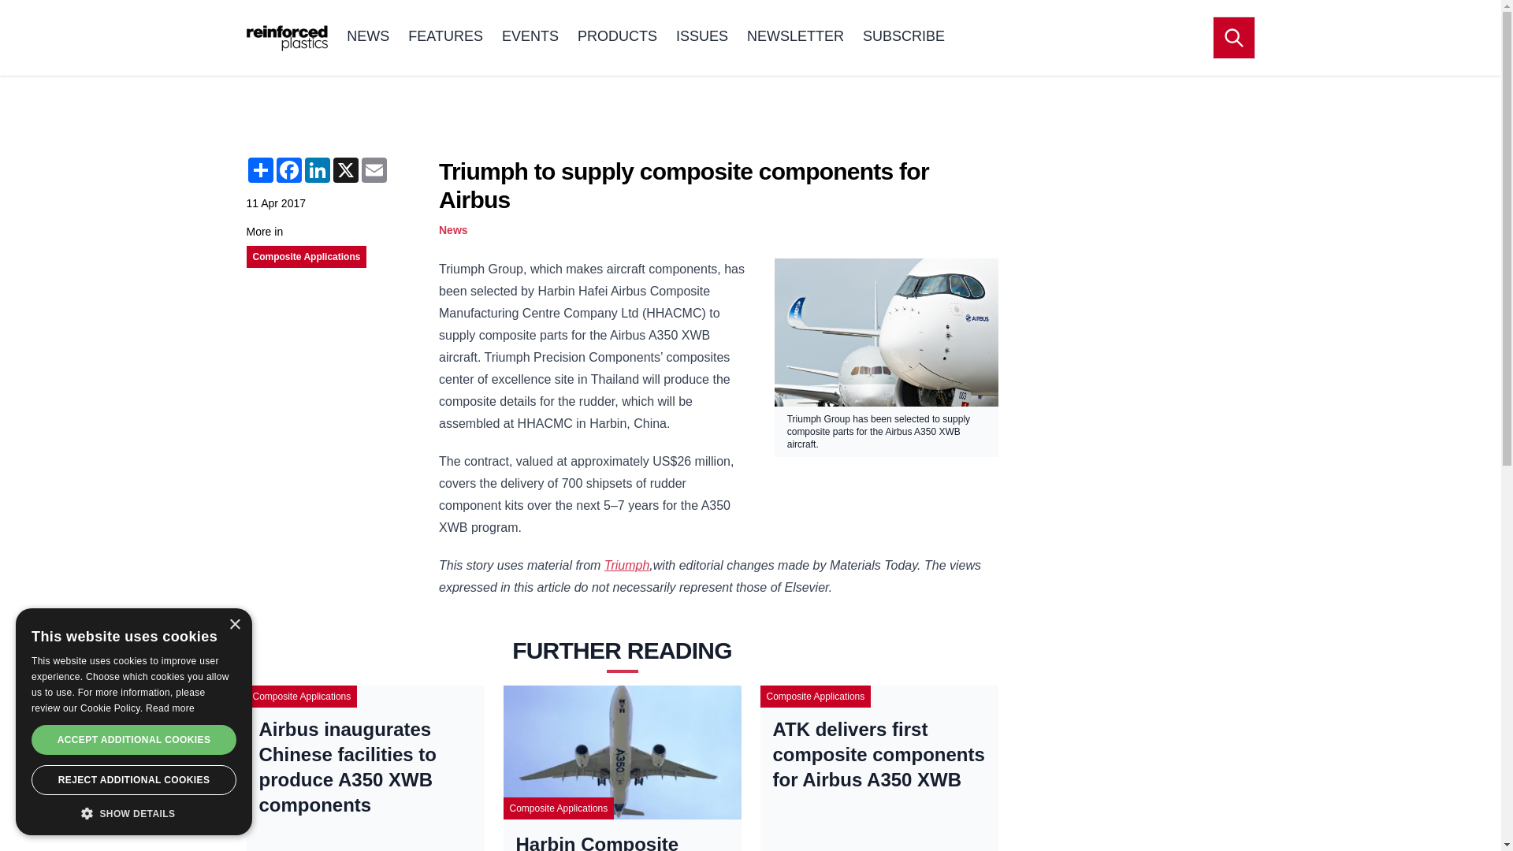 This screenshot has width=1513, height=851. Describe the element at coordinates (701, 38) in the screenshot. I see `ISSUES` at that location.